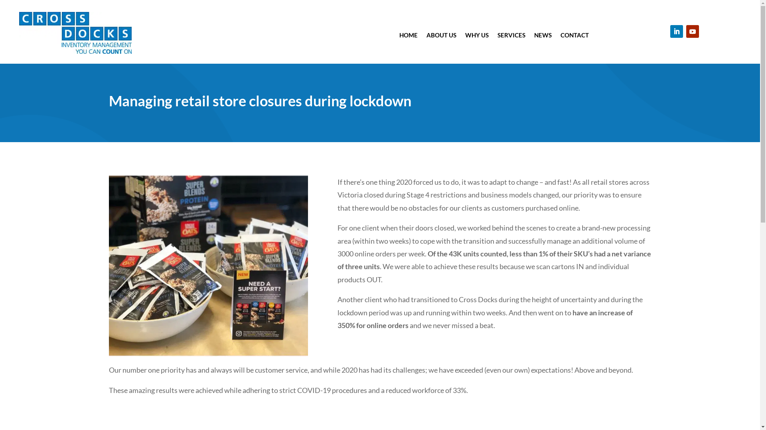 The image size is (766, 430). Describe the element at coordinates (677, 31) in the screenshot. I see `Follow on LinkedIn` at that location.